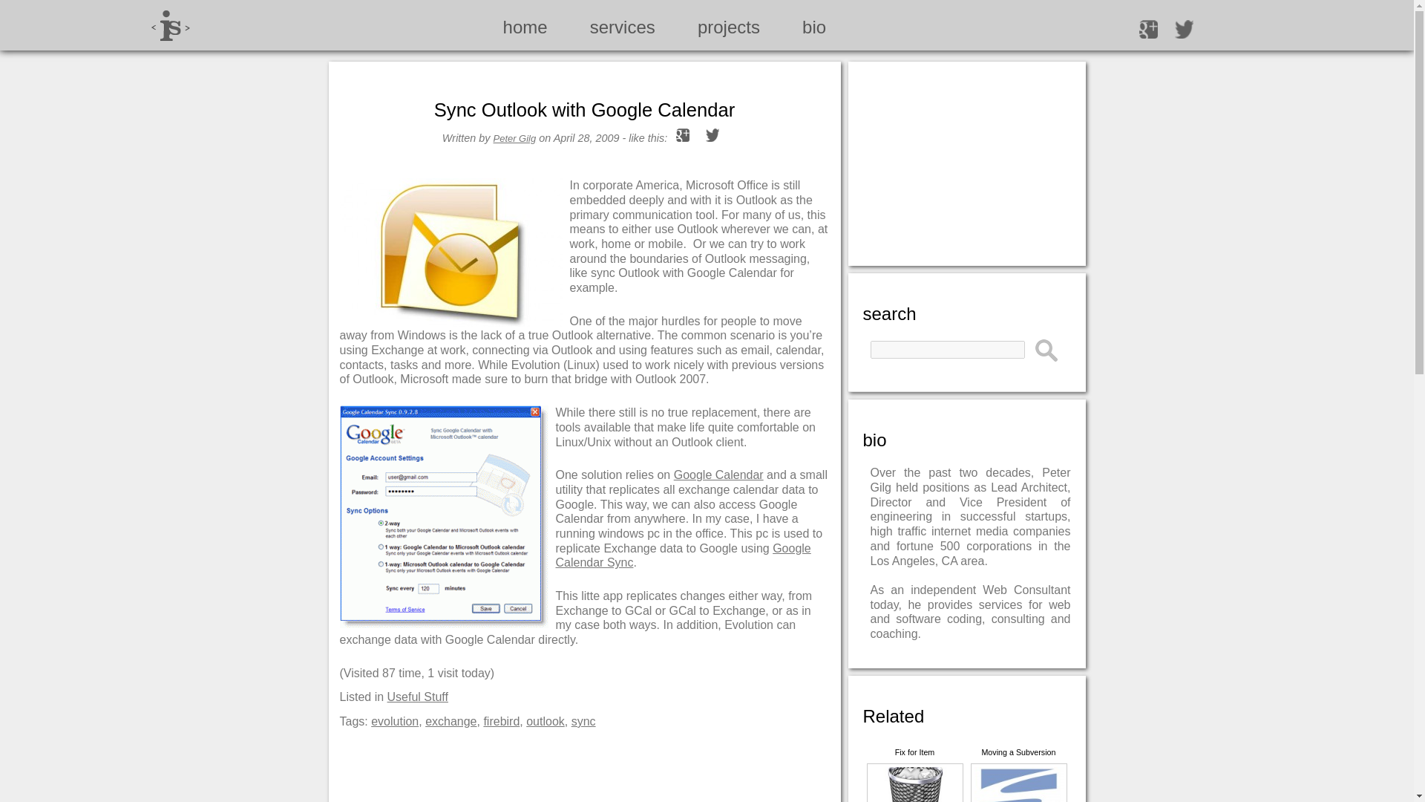 Image resolution: width=1425 pixels, height=802 pixels. Describe the element at coordinates (683, 555) in the screenshot. I see `Google Calendar Sync` at that location.